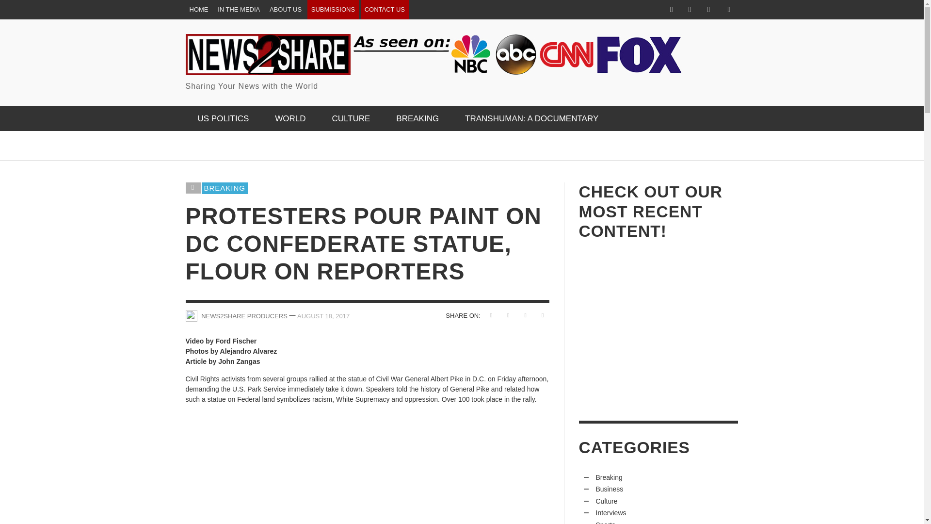  I want to click on US POLITICS, so click(223, 118).